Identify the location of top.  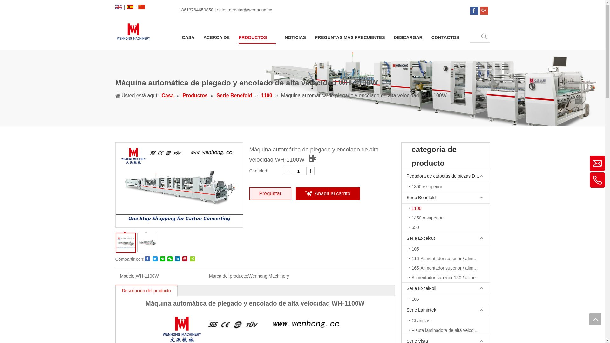
(595, 319).